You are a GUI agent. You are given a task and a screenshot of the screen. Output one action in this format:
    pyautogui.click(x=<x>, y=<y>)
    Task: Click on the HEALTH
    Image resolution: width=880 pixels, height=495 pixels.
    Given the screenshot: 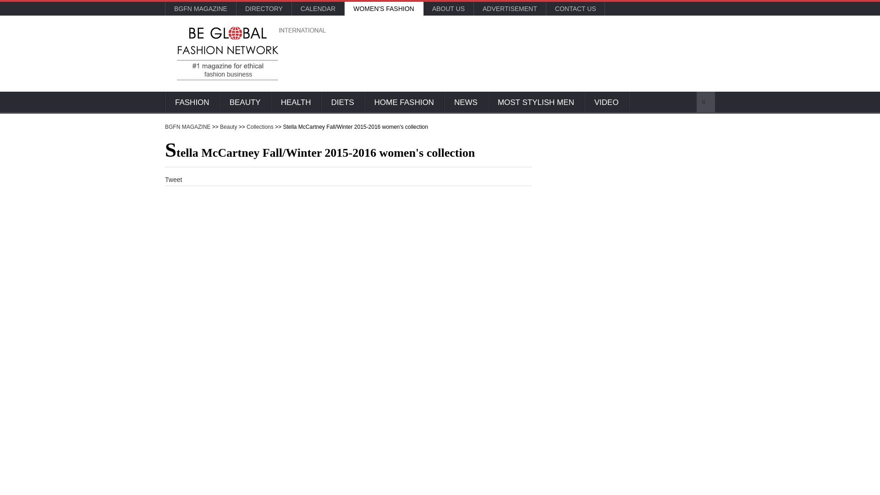 What is the action you would take?
    pyautogui.click(x=296, y=103)
    